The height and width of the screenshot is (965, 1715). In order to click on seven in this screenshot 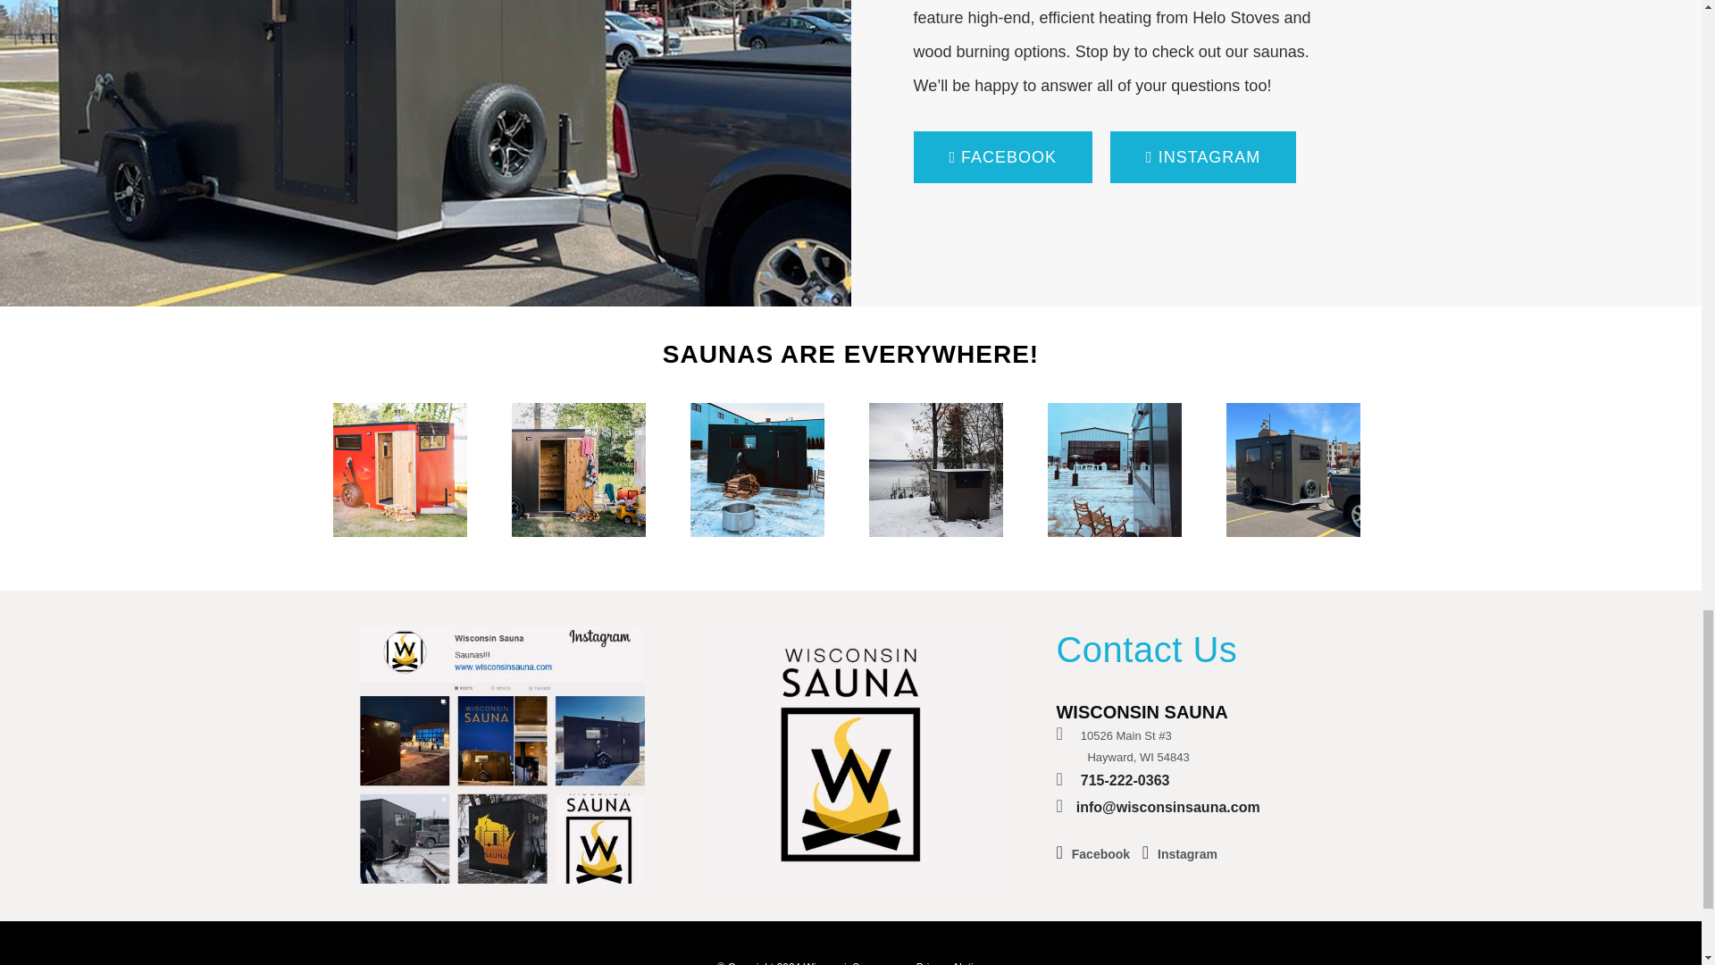, I will do `click(399, 470)`.